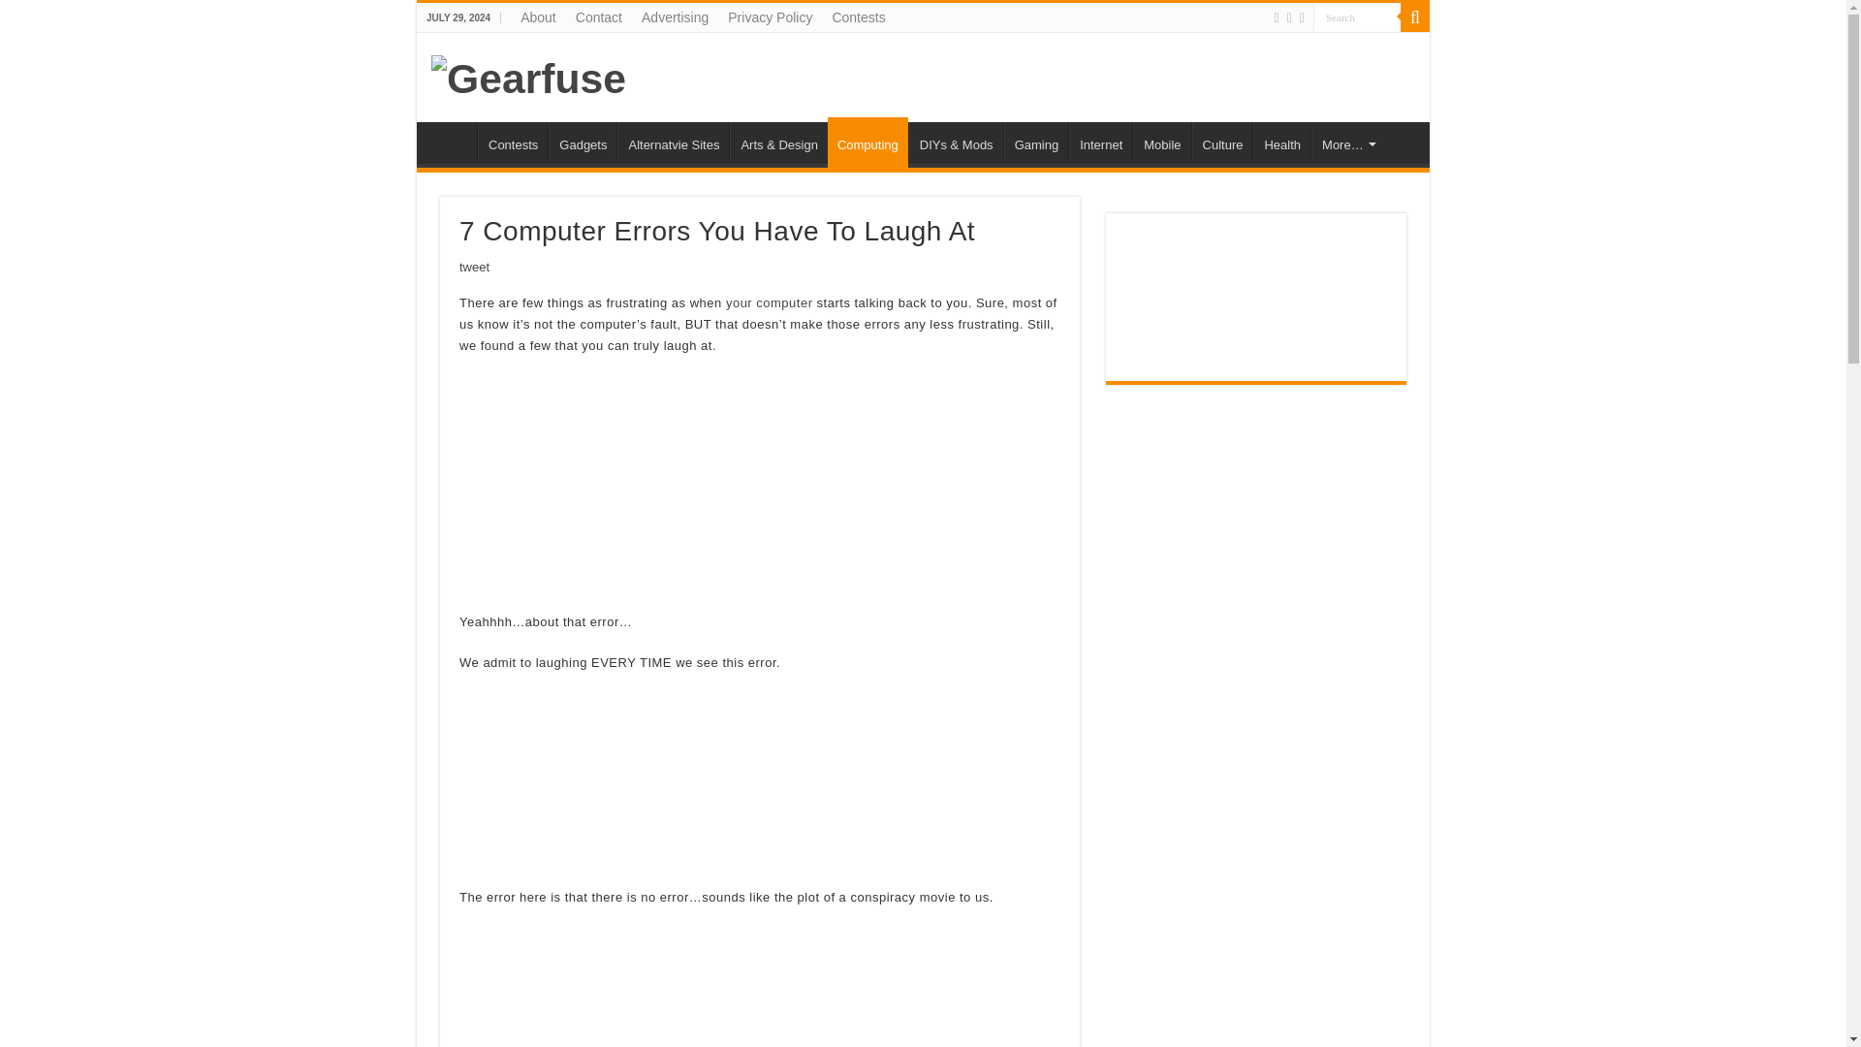 The height and width of the screenshot is (1047, 1861). Describe the element at coordinates (1281, 143) in the screenshot. I see `Health` at that location.